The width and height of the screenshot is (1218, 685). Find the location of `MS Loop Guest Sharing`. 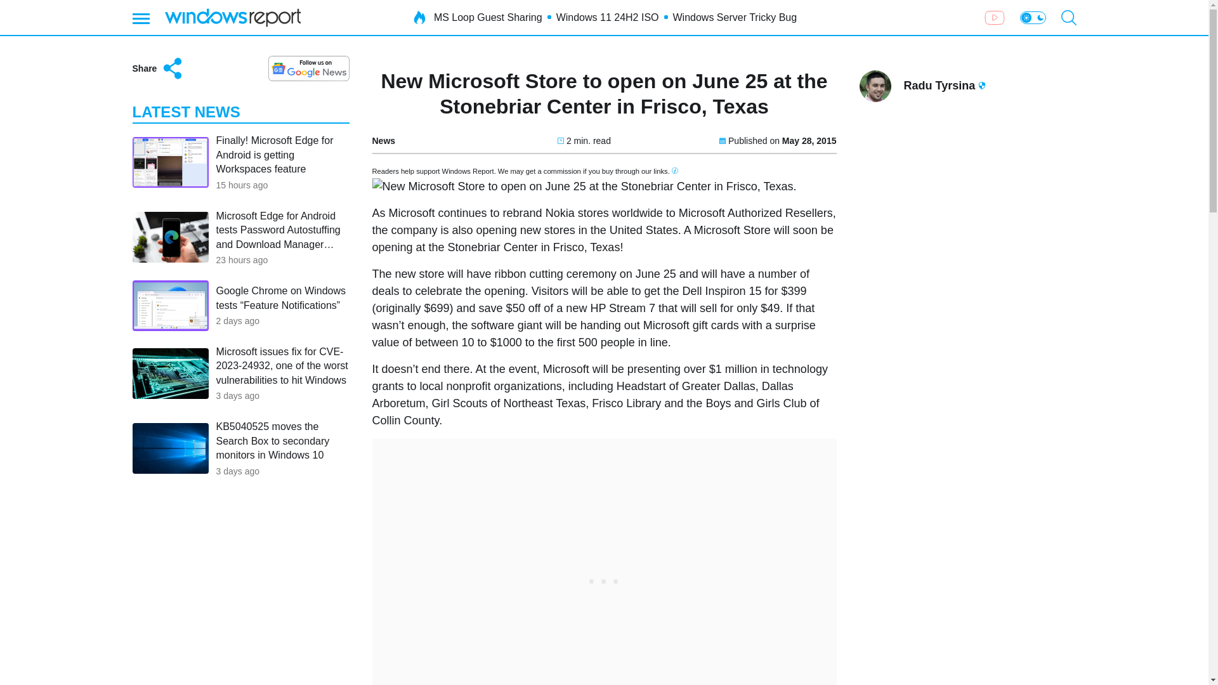

MS Loop Guest Sharing is located at coordinates (487, 18).